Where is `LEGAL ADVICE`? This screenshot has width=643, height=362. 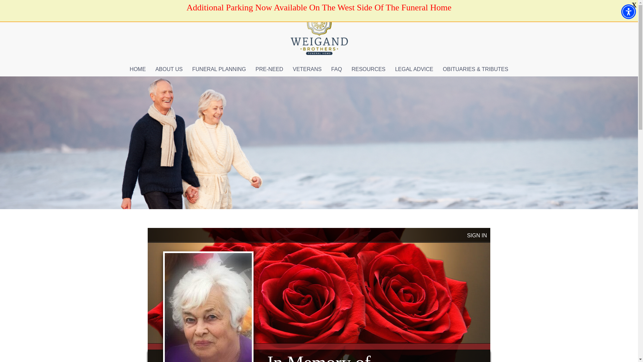
LEGAL ADVICE is located at coordinates (414, 69).